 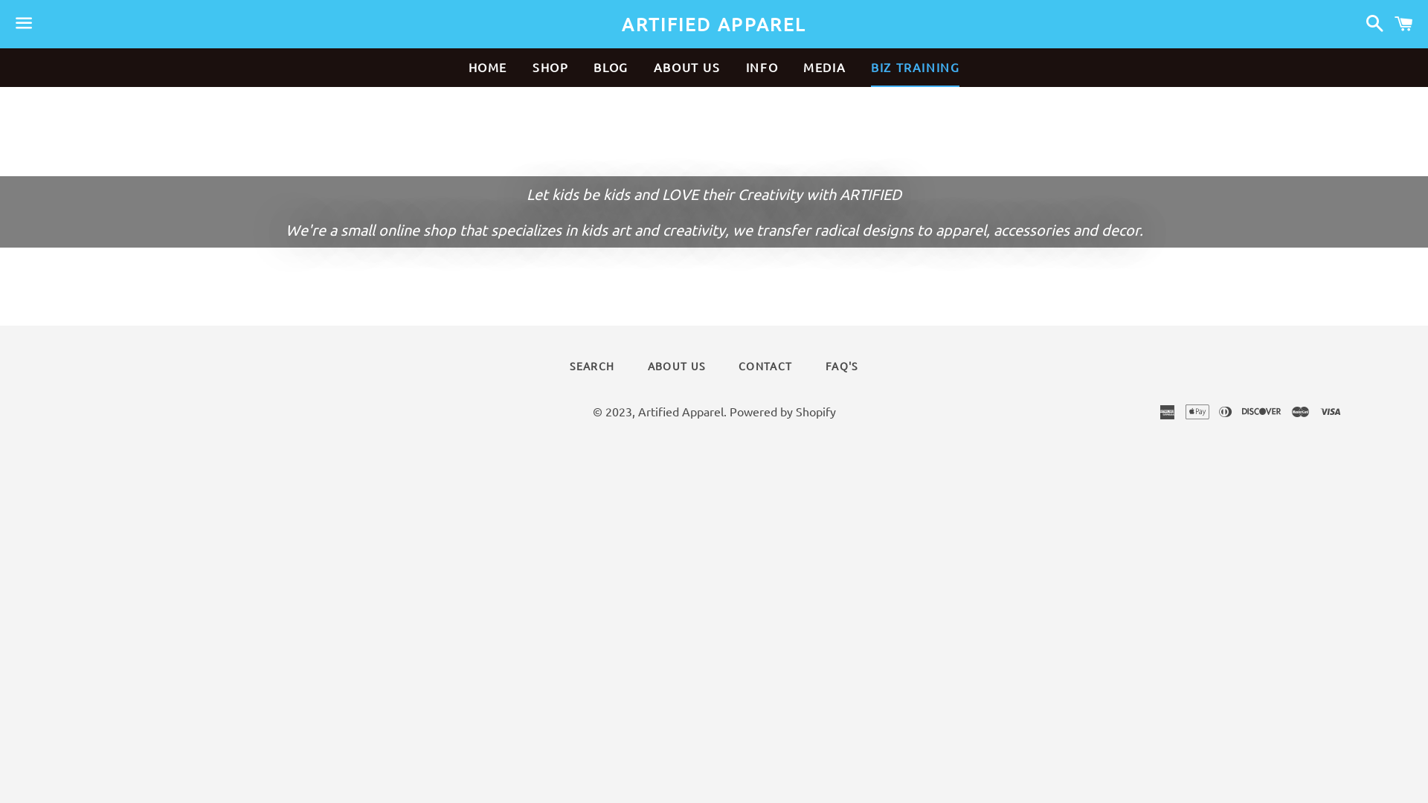 What do you see at coordinates (714, 25) in the screenshot?
I see `ARTIFIED APPAREL` at bounding box center [714, 25].